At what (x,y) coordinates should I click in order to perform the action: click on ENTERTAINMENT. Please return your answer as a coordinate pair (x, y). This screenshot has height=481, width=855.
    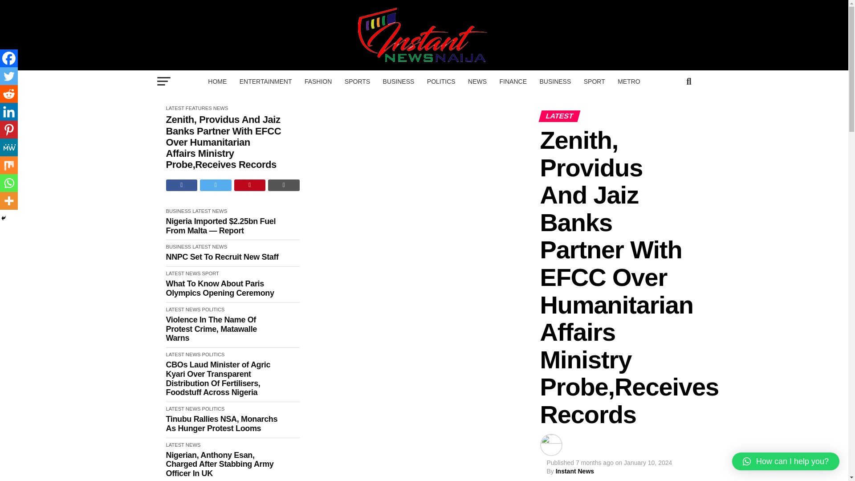
    Looking at the image, I should click on (266, 81).